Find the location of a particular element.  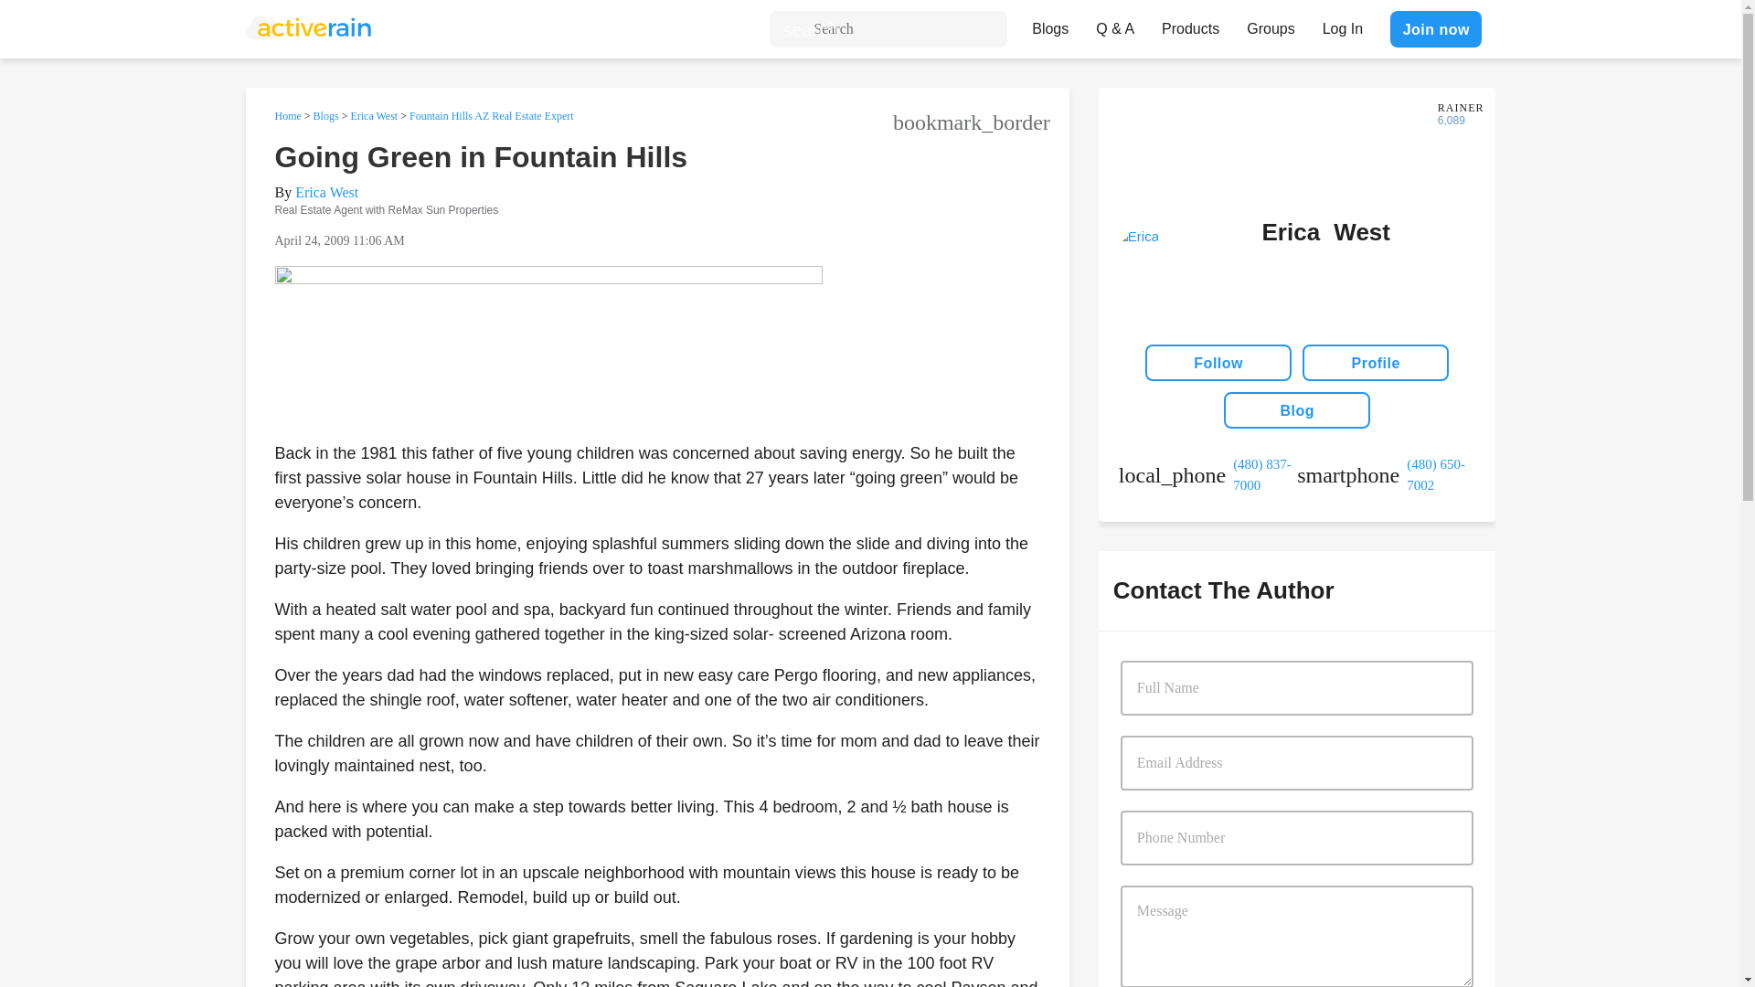

Groups is located at coordinates (1271, 24).